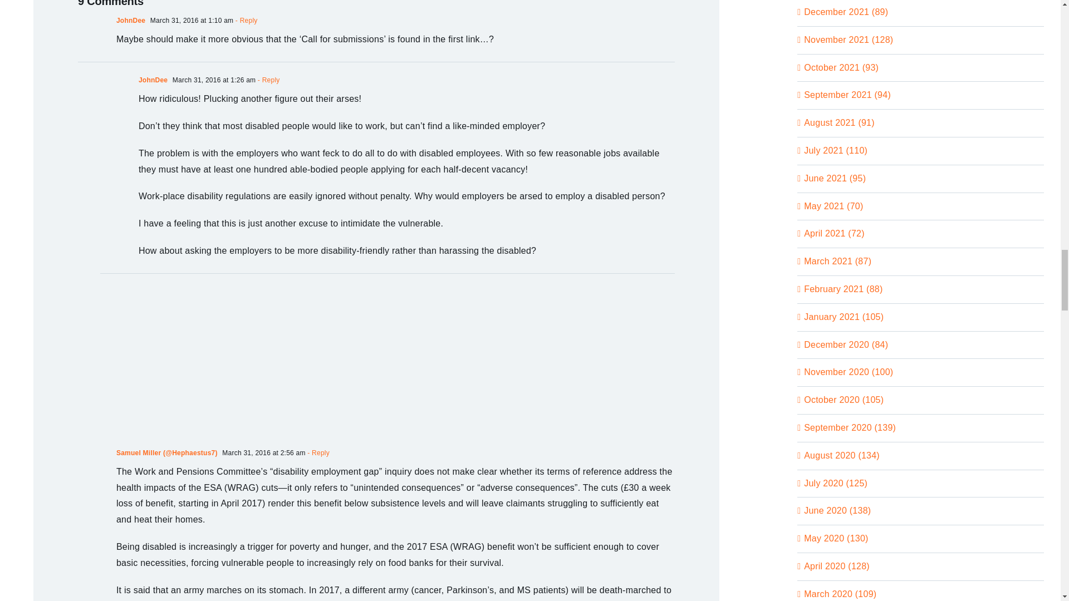 The image size is (1069, 601). I want to click on - Reply, so click(317, 452).